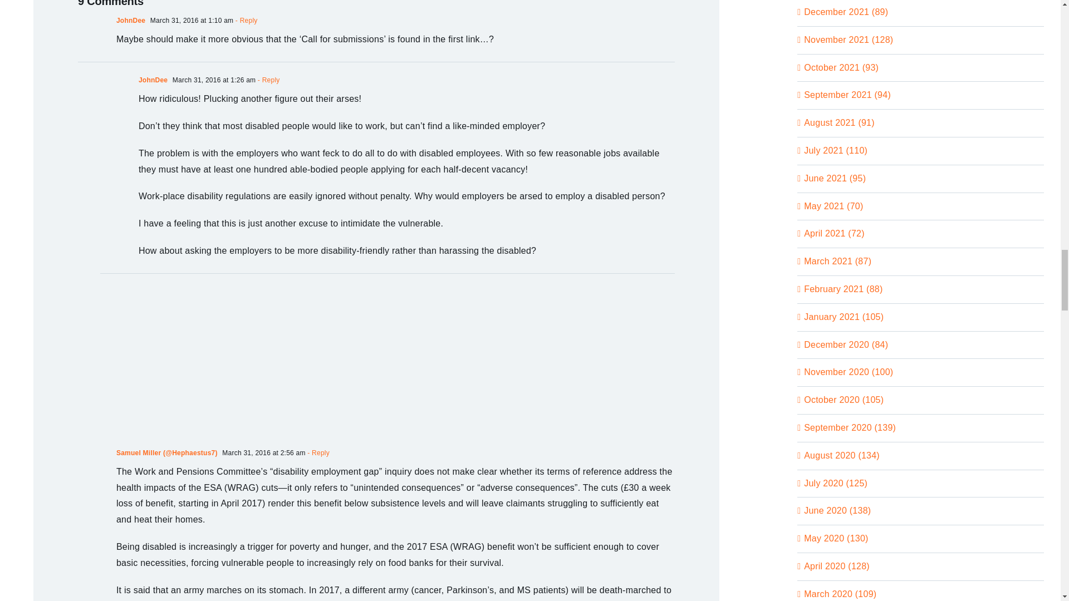 The image size is (1069, 601). I want to click on - Reply, so click(317, 452).